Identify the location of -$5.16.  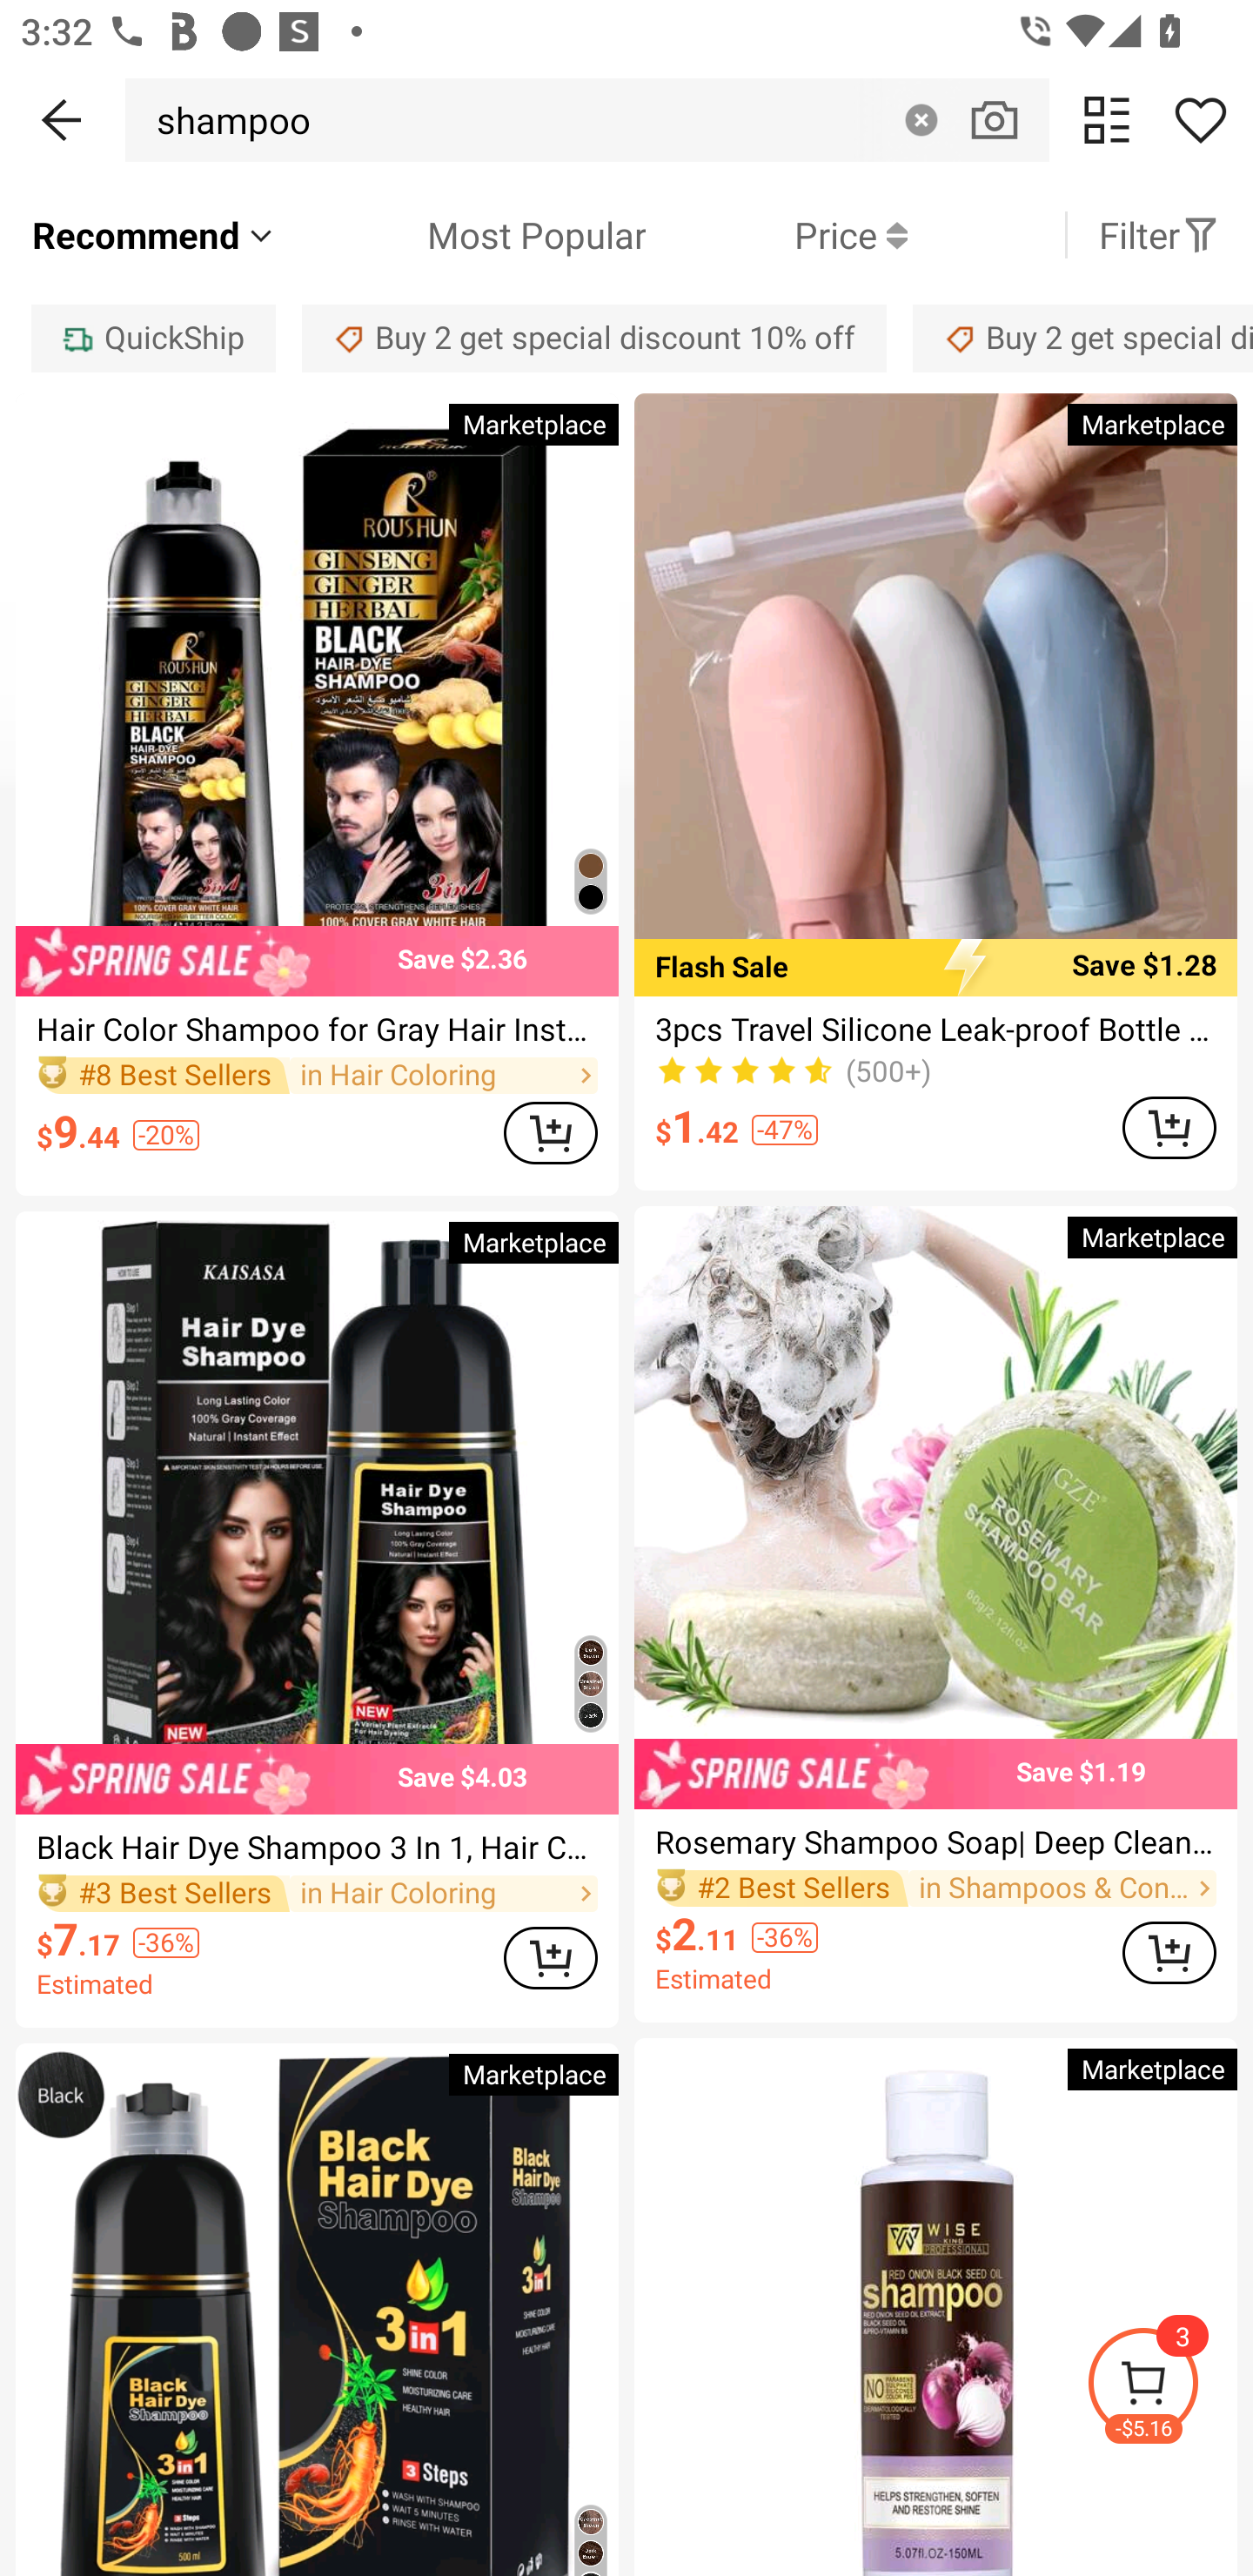
(1169, 2386).